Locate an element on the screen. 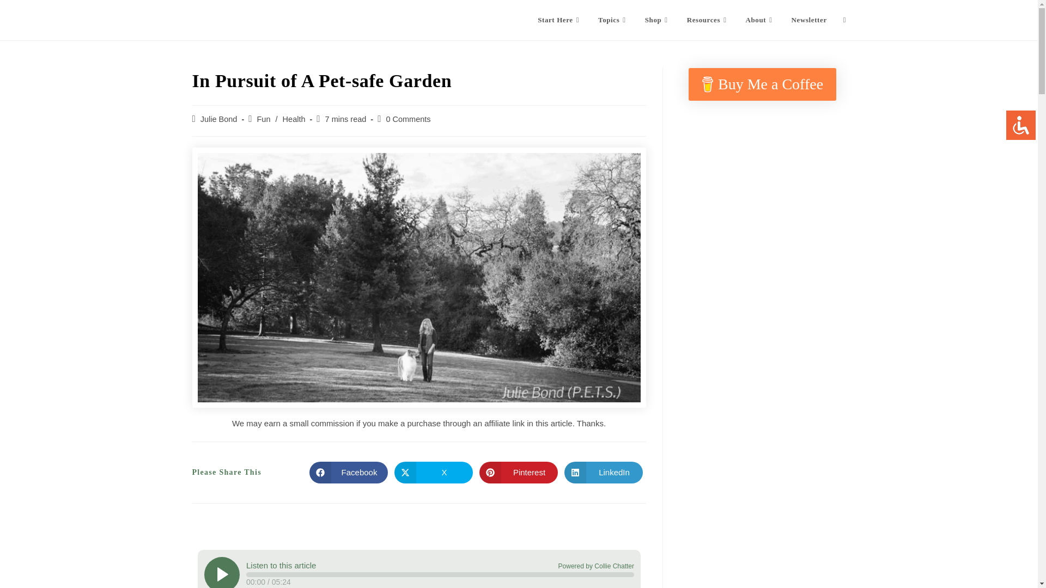 The image size is (1046, 588). Fun is located at coordinates (264, 119).